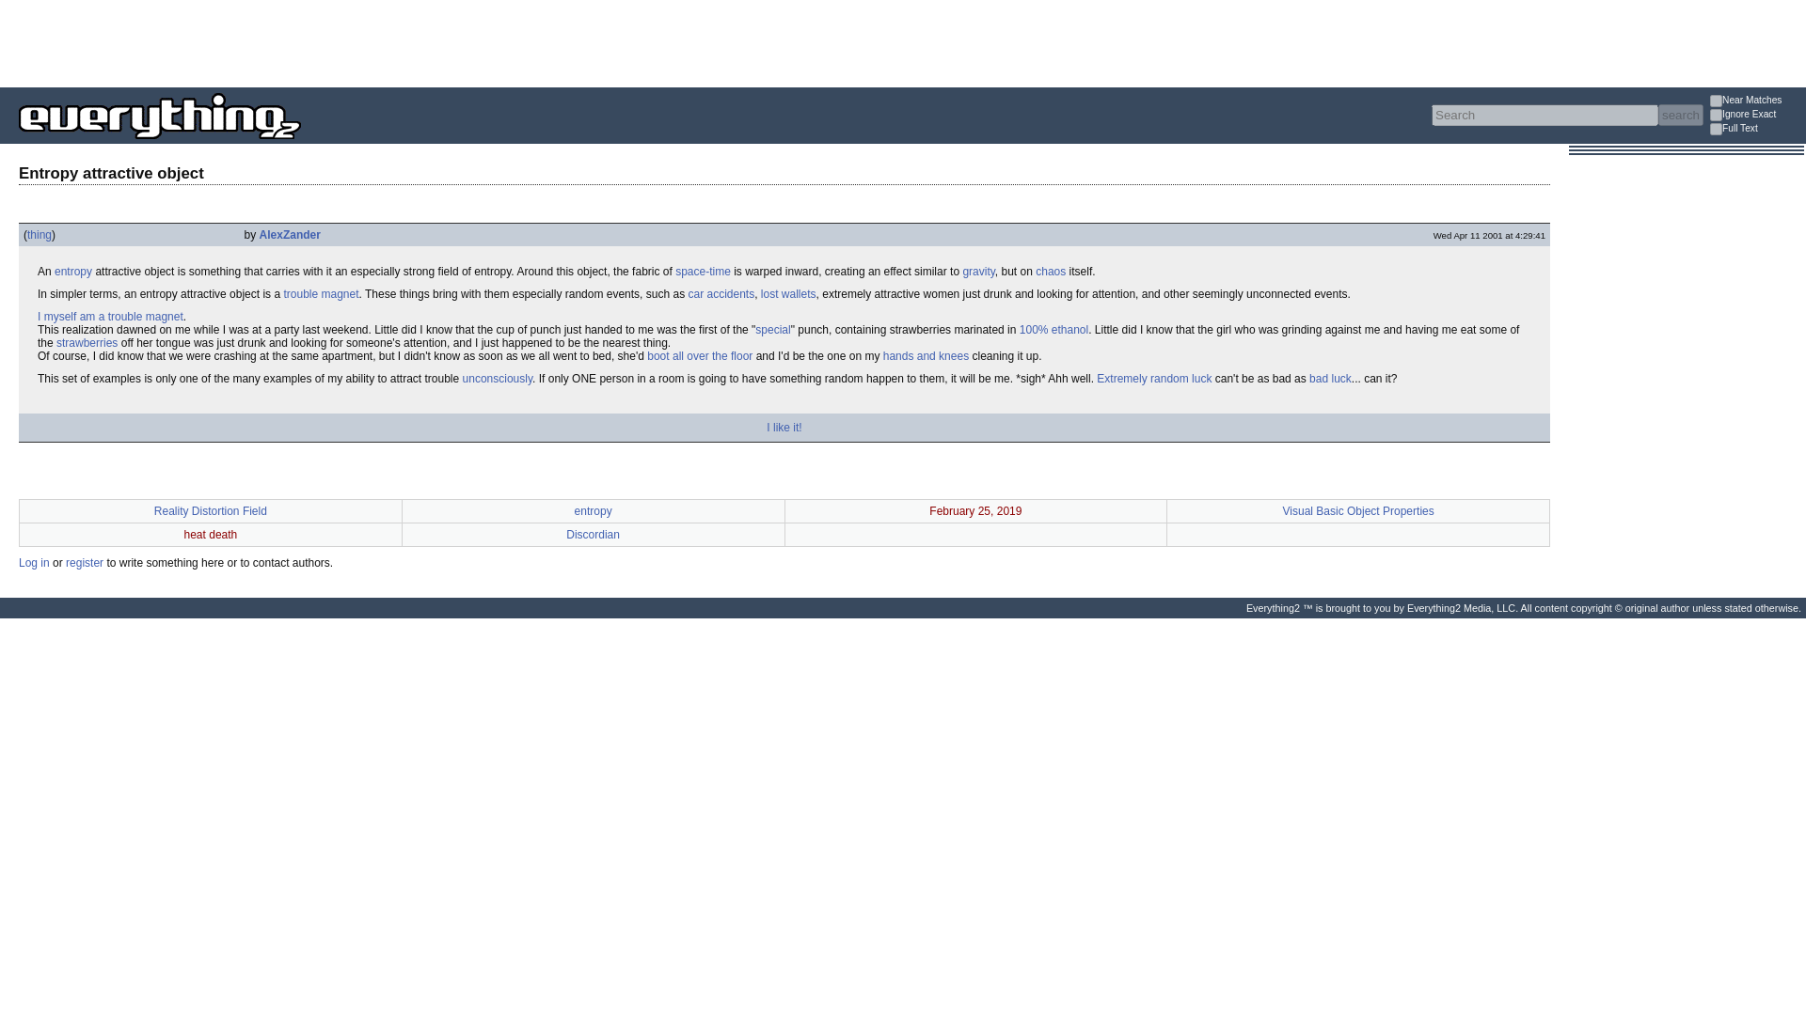 This screenshot has width=1806, height=1015. Describe the element at coordinates (497, 379) in the screenshot. I see `unconsciously` at that location.